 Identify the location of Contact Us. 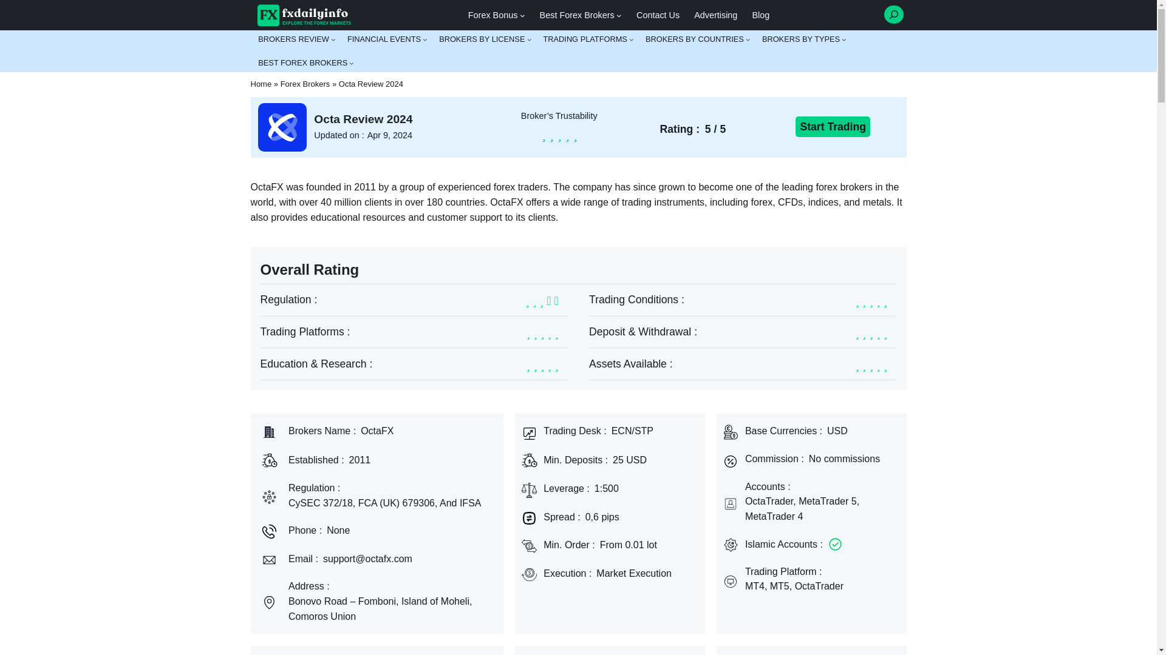
(658, 15).